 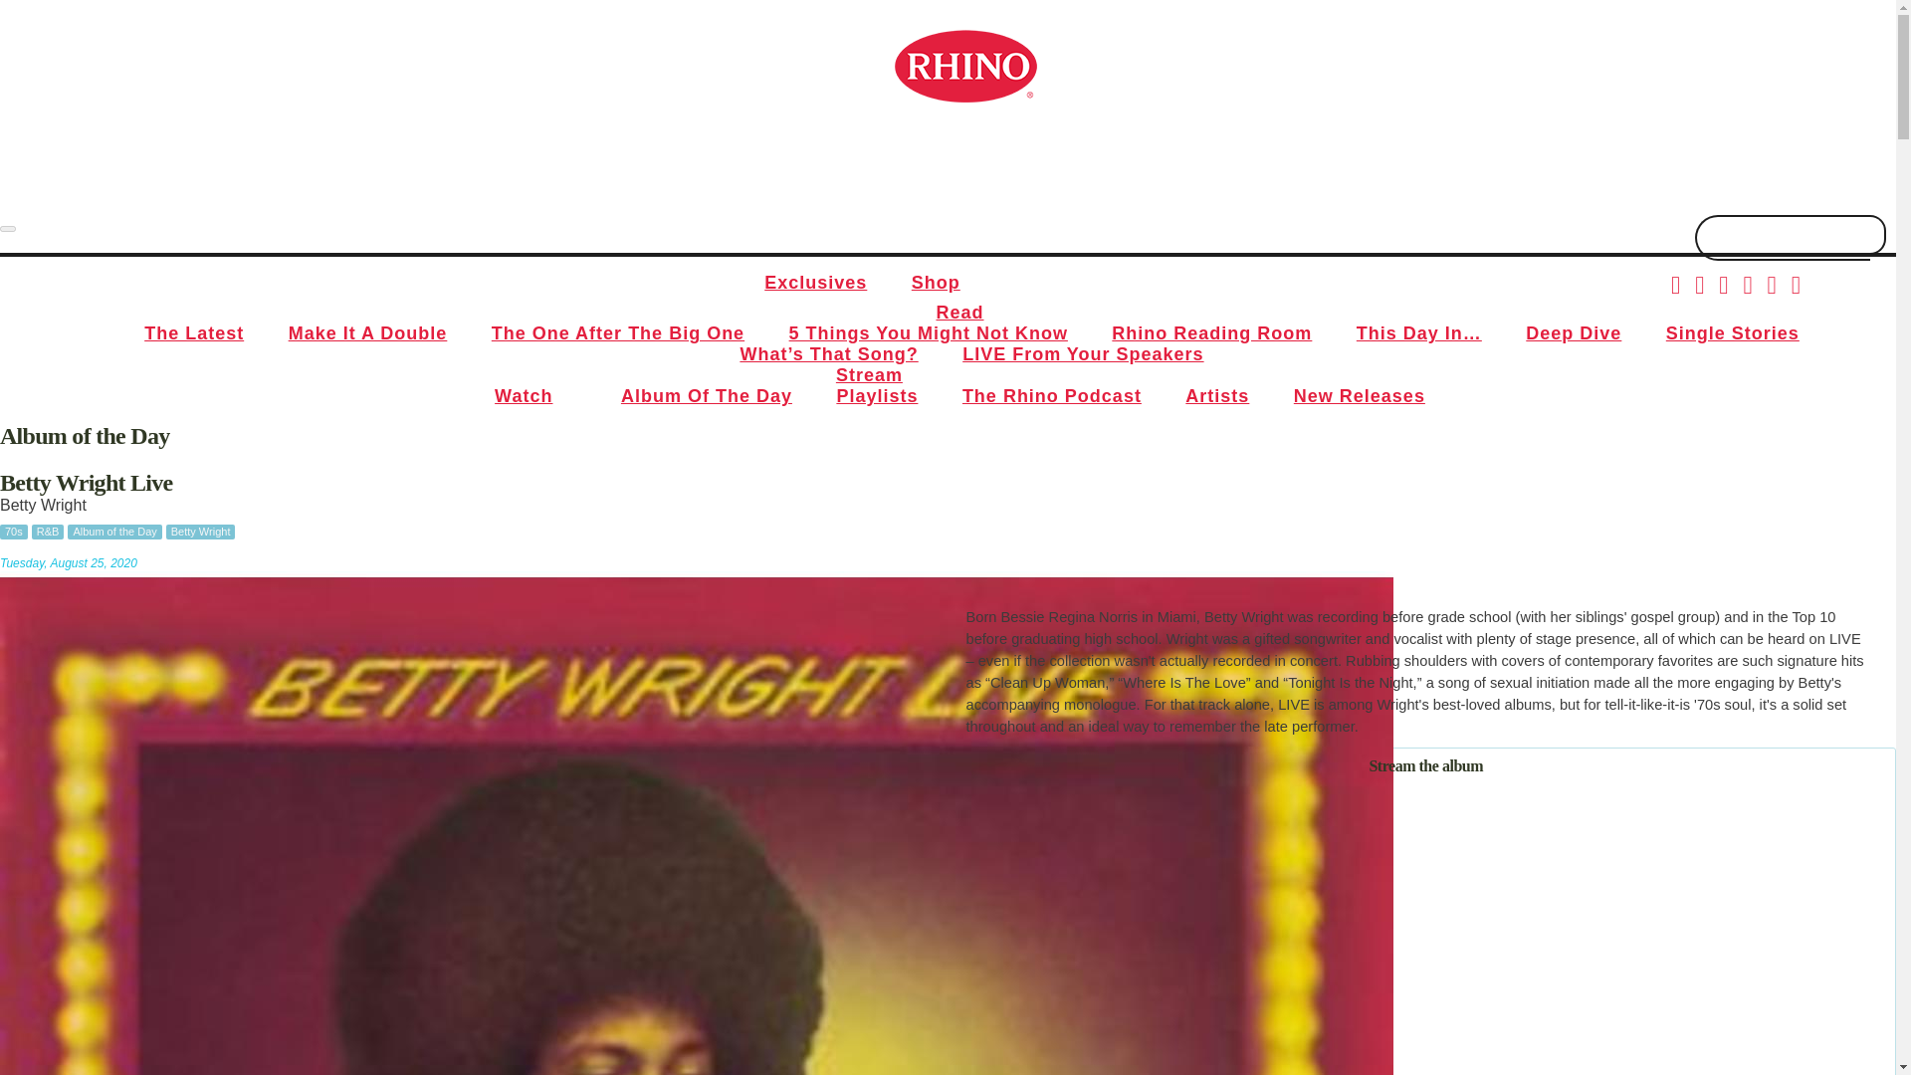 I want to click on Rhino.com Home, so click(x=964, y=66).